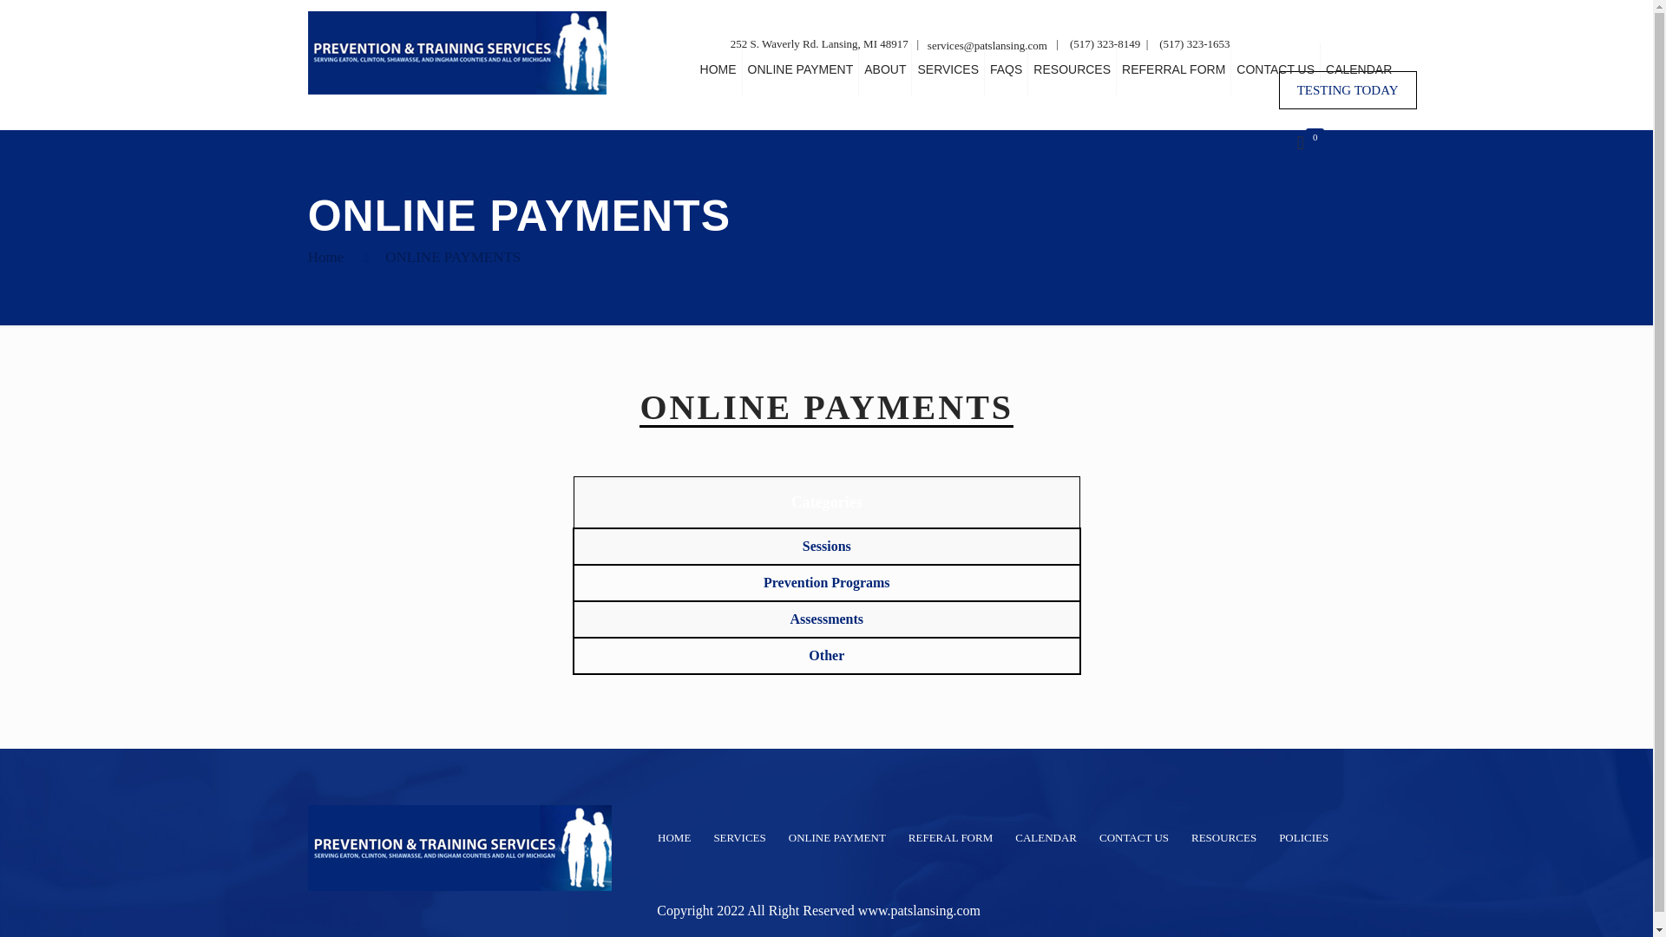 The height and width of the screenshot is (937, 1666). Describe the element at coordinates (825, 547) in the screenshot. I see `Sessions` at that location.